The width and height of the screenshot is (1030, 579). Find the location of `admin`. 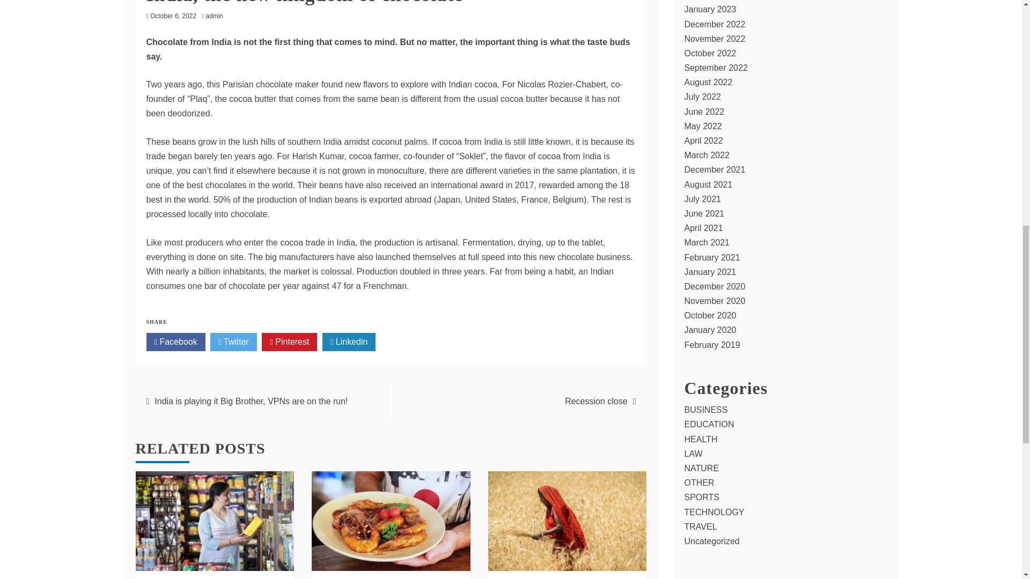

admin is located at coordinates (217, 16).